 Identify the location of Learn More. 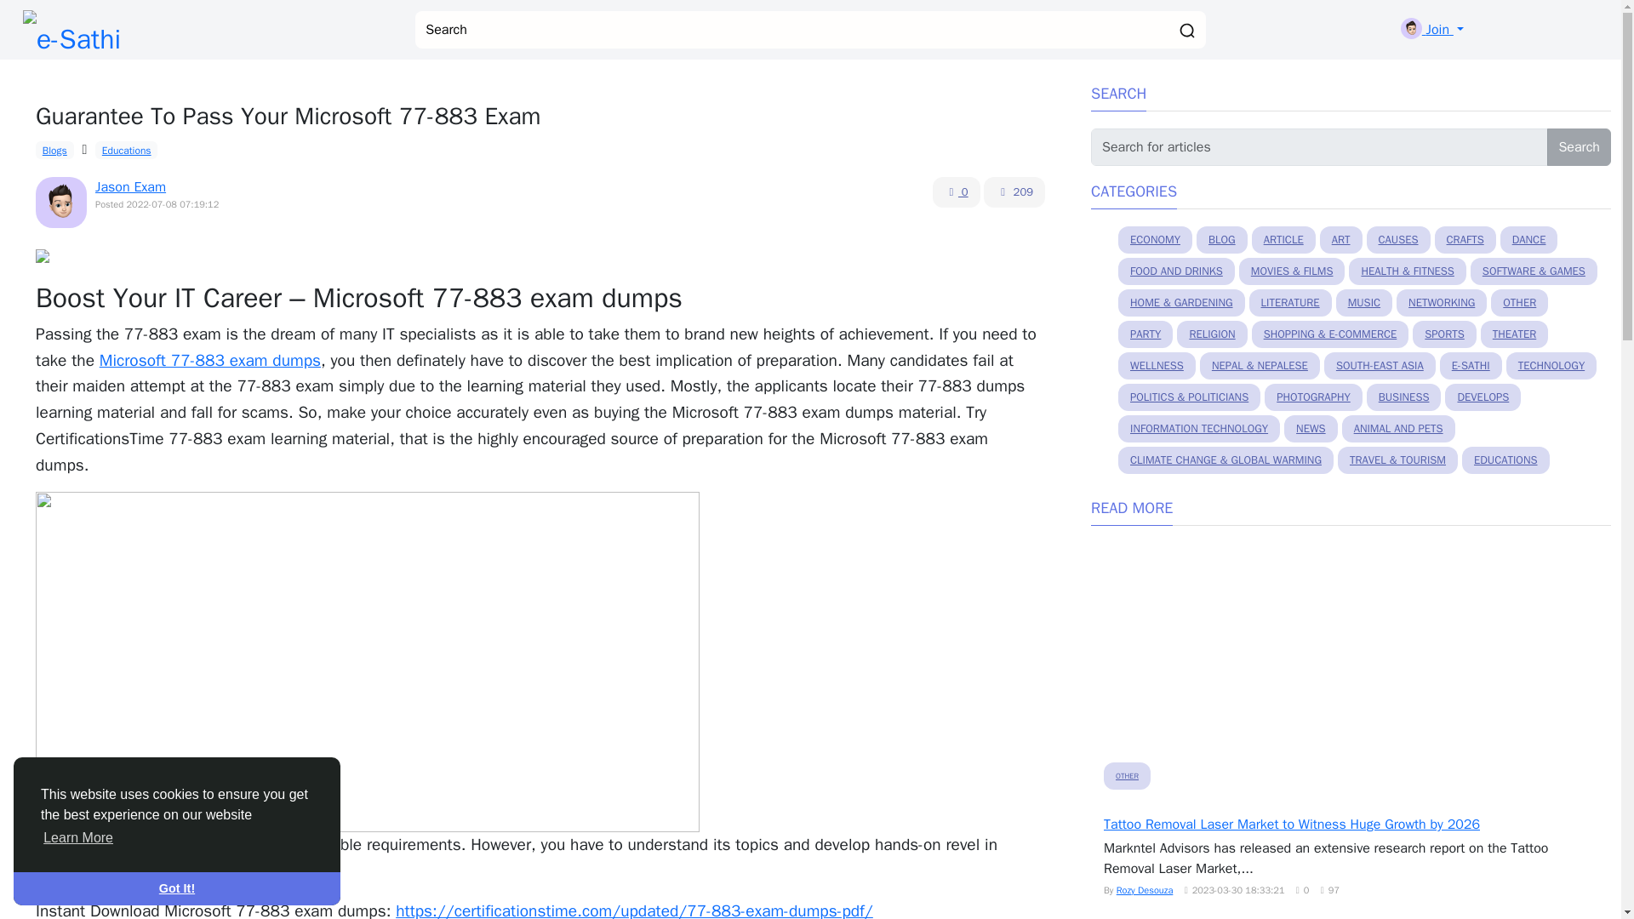
(78, 837).